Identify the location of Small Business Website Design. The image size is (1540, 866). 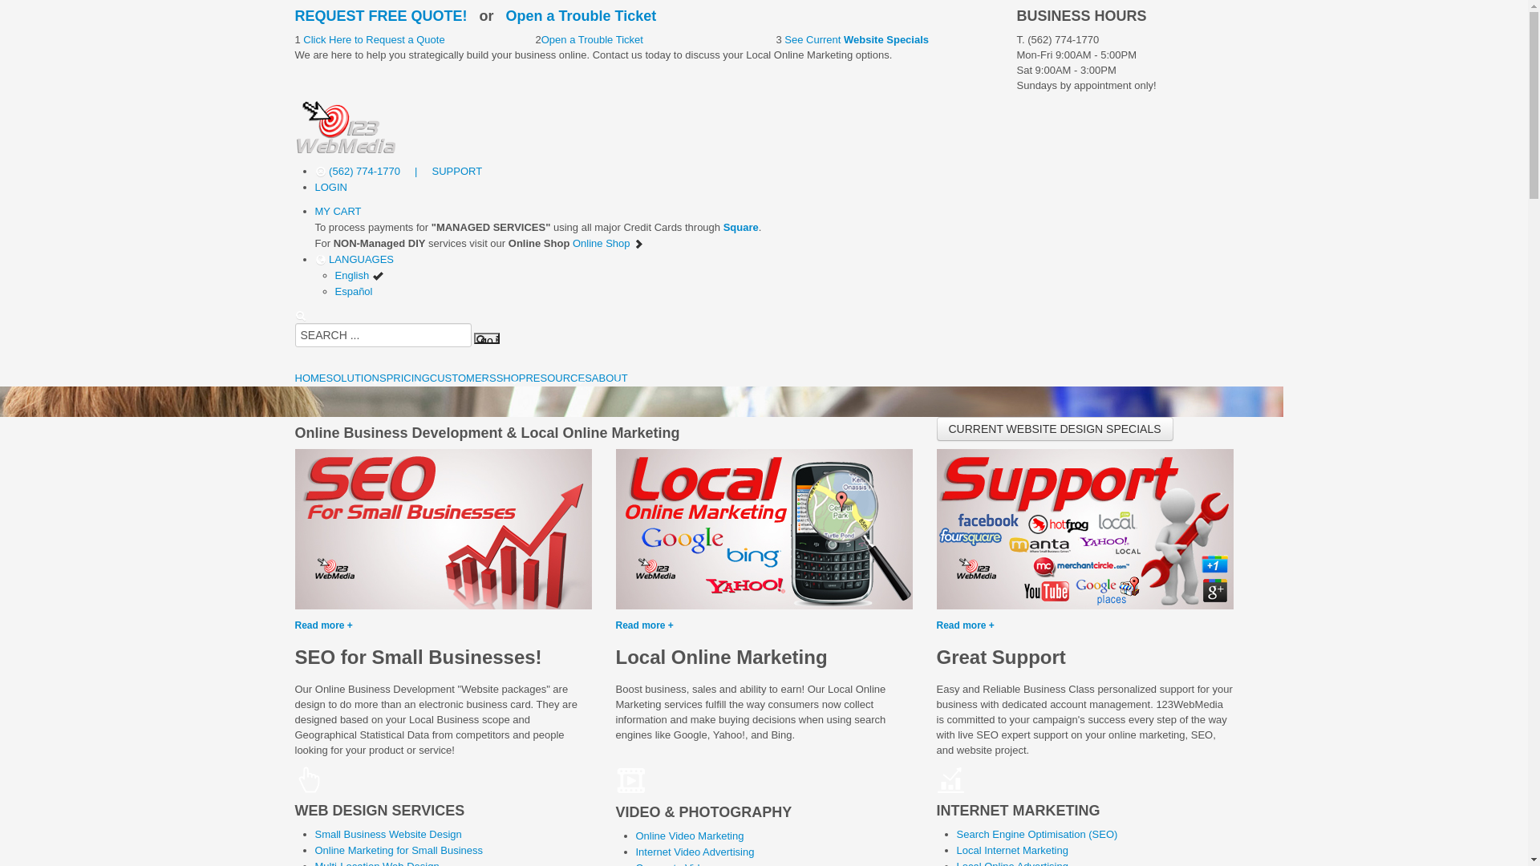
(388, 834).